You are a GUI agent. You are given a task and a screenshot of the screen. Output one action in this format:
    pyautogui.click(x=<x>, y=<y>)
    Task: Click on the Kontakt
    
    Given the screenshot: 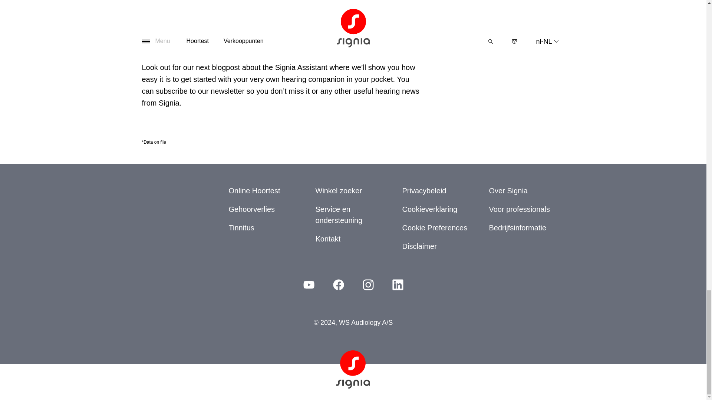 What is the action you would take?
    pyautogui.click(x=331, y=239)
    